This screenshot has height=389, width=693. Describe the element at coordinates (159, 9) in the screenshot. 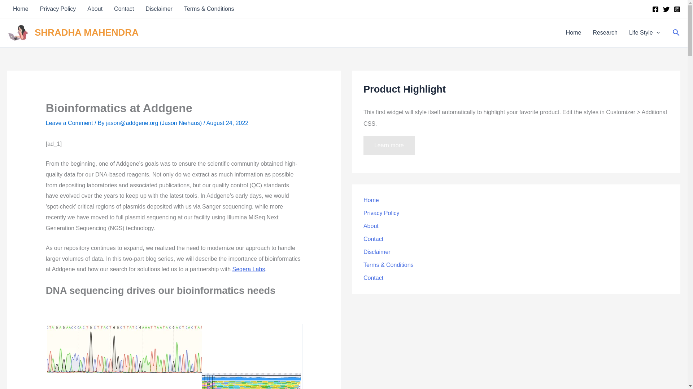

I see `Disclaimer` at that location.